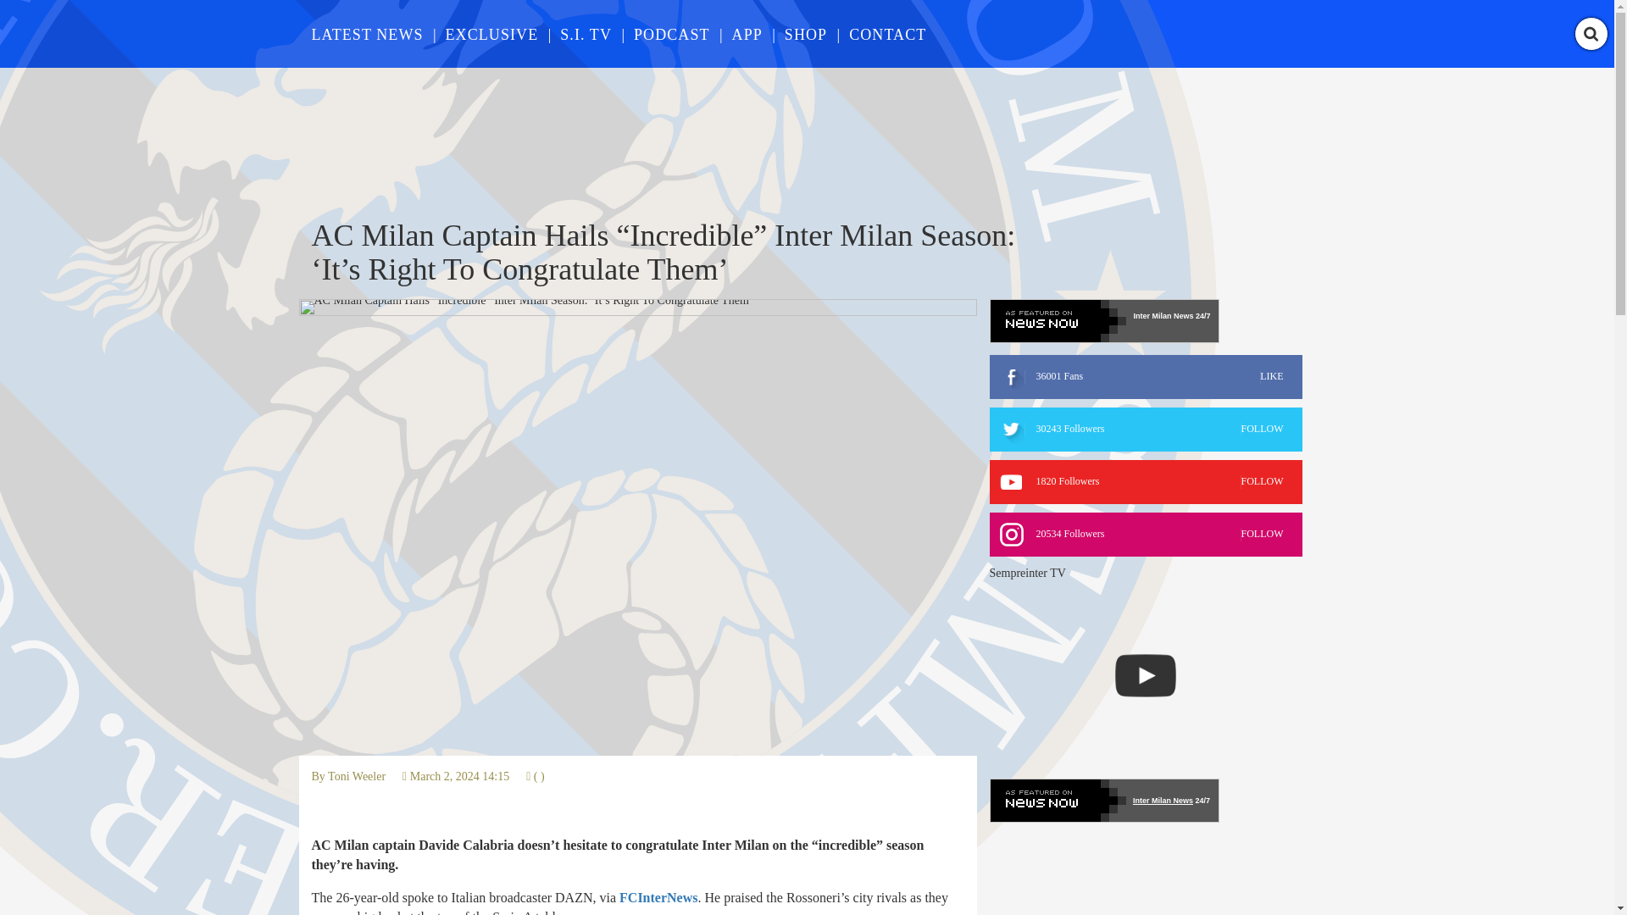  I want to click on Click here for more Inter Milan News from NewsNow, so click(1103, 800).